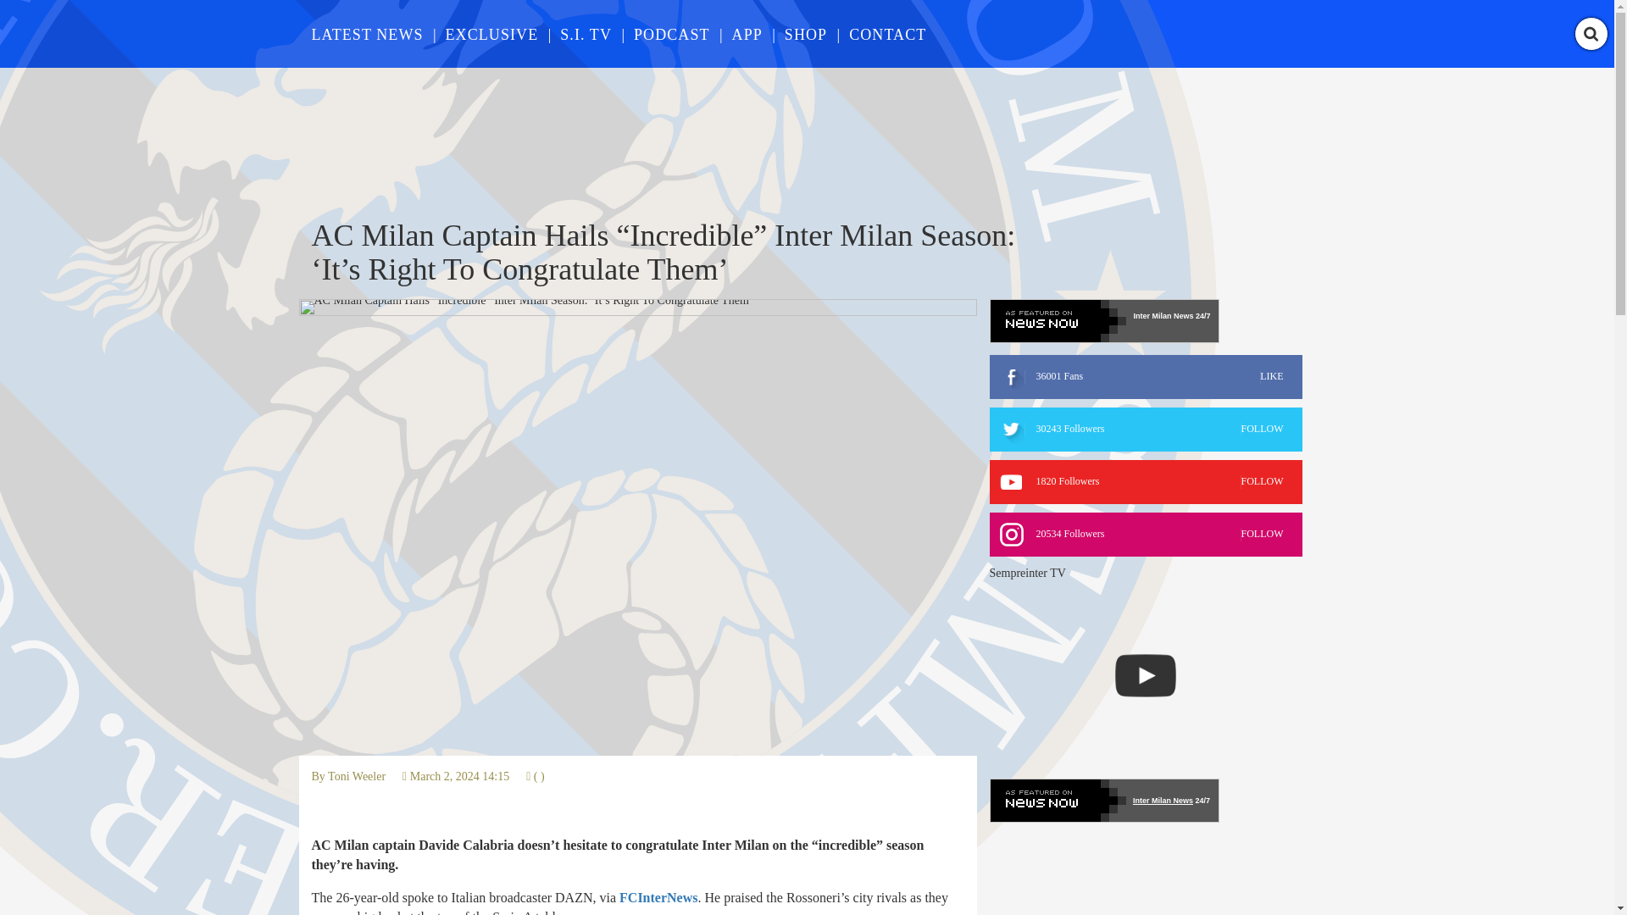  I want to click on Click here for more Inter Milan News from NewsNow, so click(1103, 800).